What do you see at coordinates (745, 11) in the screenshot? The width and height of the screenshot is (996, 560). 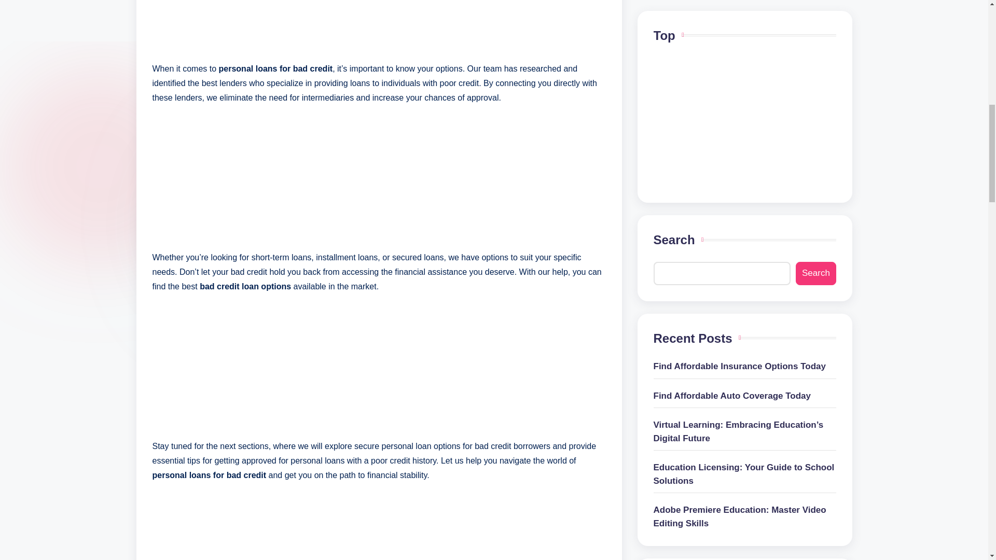 I see `Education Licensing: Your Guide to School Solutions` at bounding box center [745, 11].